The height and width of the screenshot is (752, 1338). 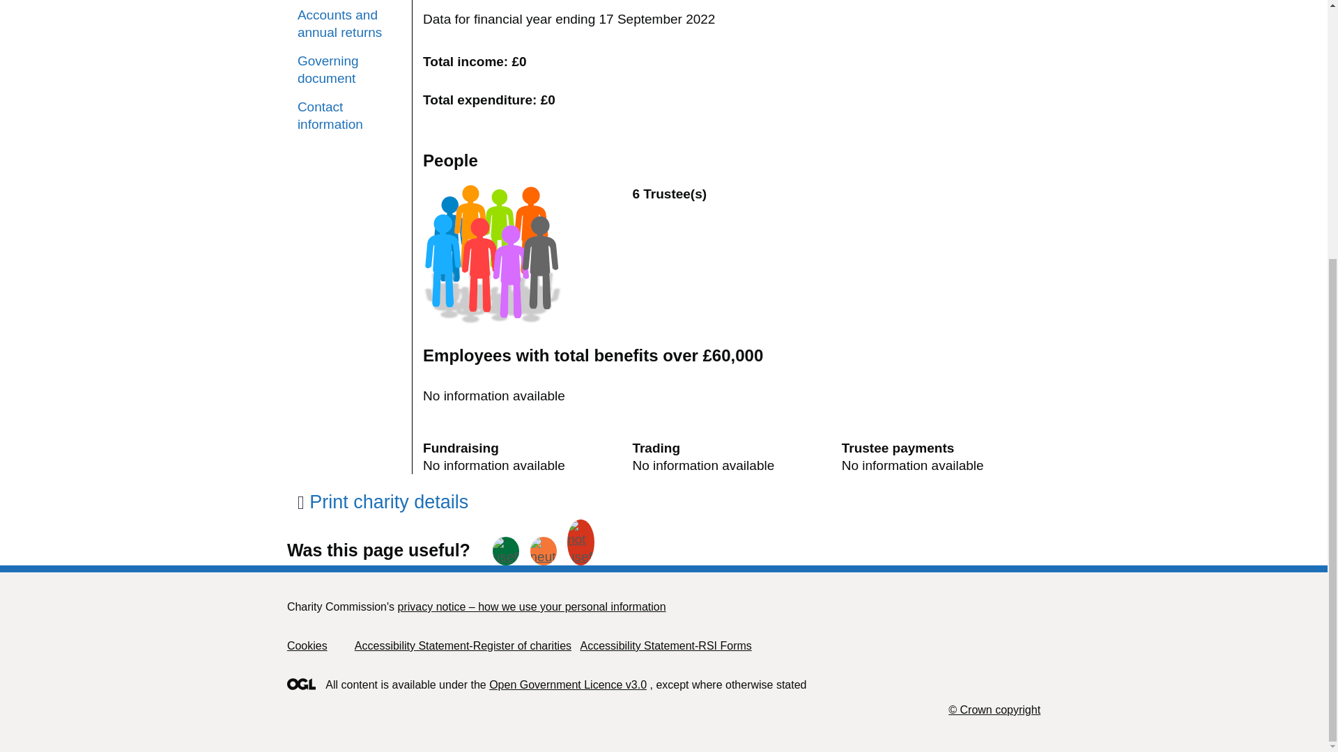 What do you see at coordinates (307, 646) in the screenshot?
I see `Cookies` at bounding box center [307, 646].